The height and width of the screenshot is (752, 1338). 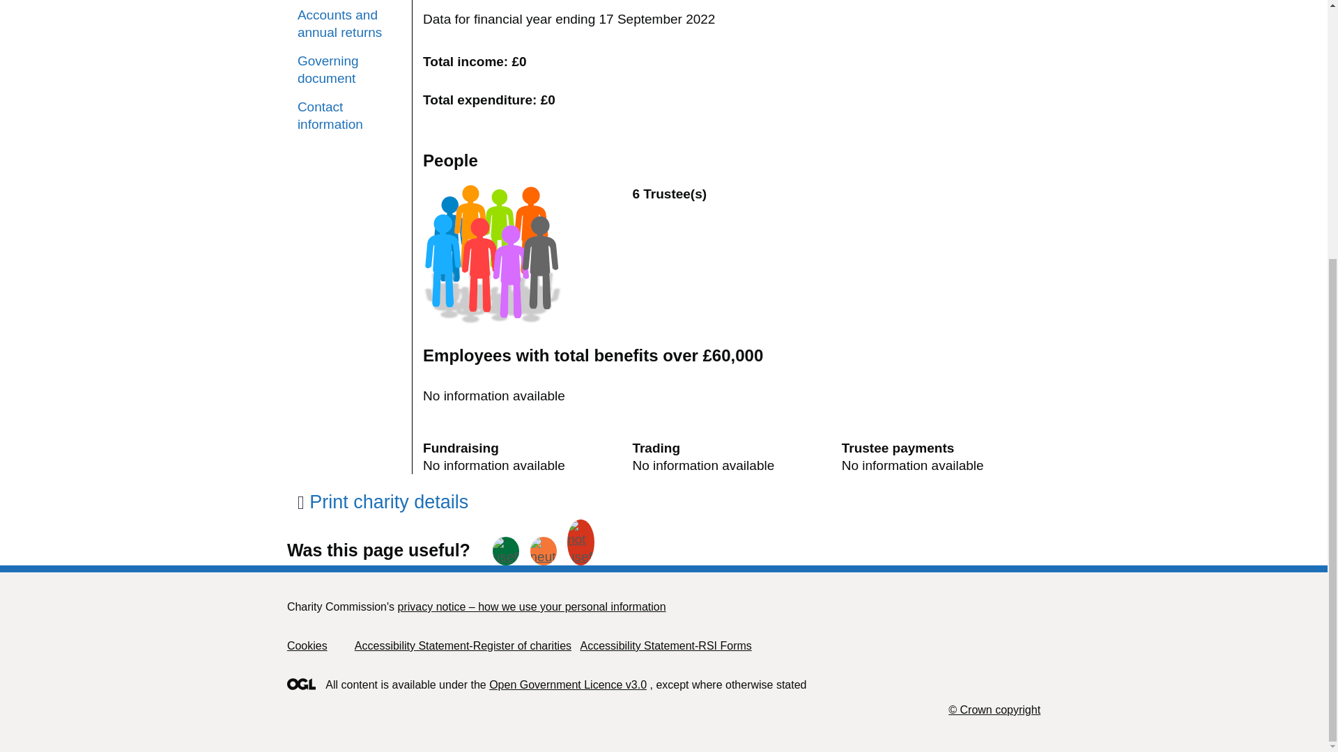 What do you see at coordinates (307, 646) in the screenshot?
I see `Cookies` at bounding box center [307, 646].